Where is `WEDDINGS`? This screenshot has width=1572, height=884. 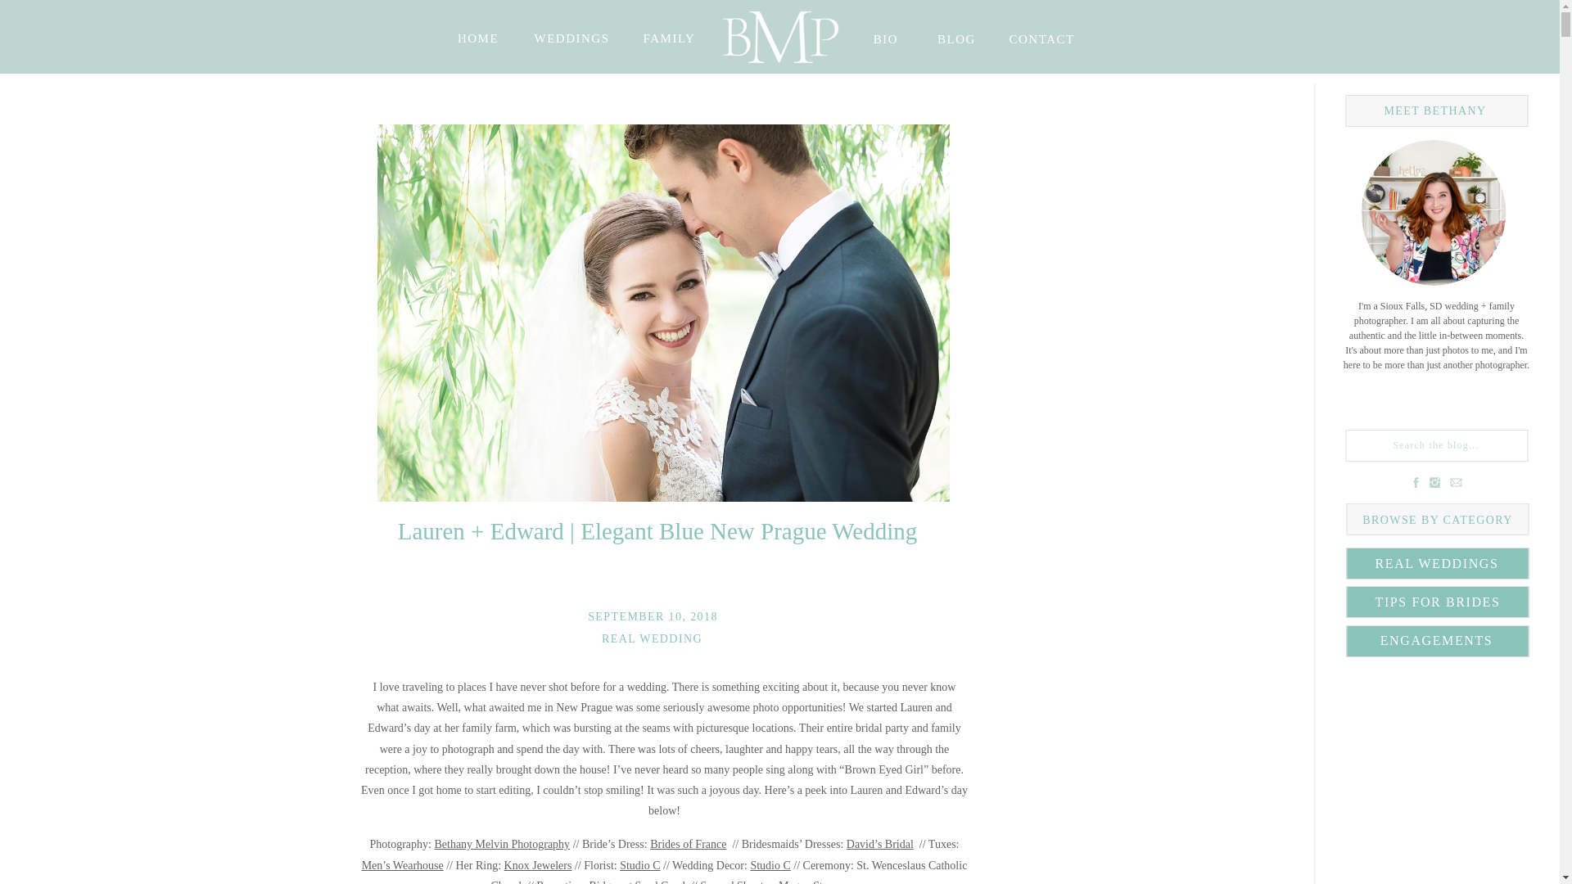
WEDDINGS is located at coordinates (571, 37).